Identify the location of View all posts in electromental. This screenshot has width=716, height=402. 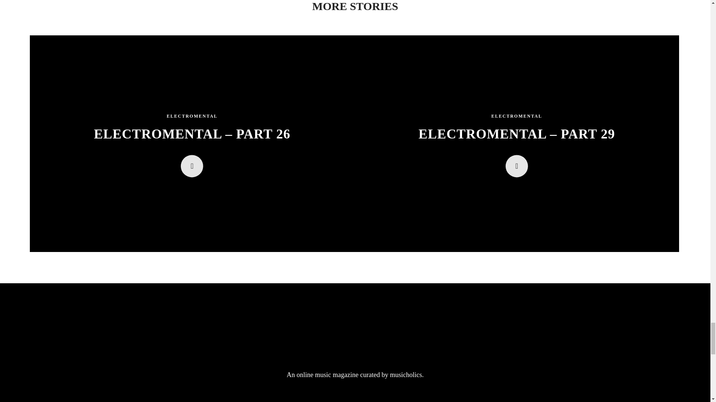
(516, 117).